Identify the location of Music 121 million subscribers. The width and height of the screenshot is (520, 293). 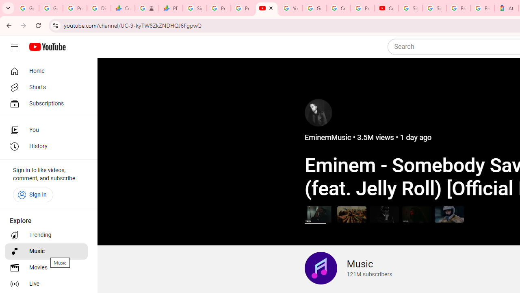
(348, 268).